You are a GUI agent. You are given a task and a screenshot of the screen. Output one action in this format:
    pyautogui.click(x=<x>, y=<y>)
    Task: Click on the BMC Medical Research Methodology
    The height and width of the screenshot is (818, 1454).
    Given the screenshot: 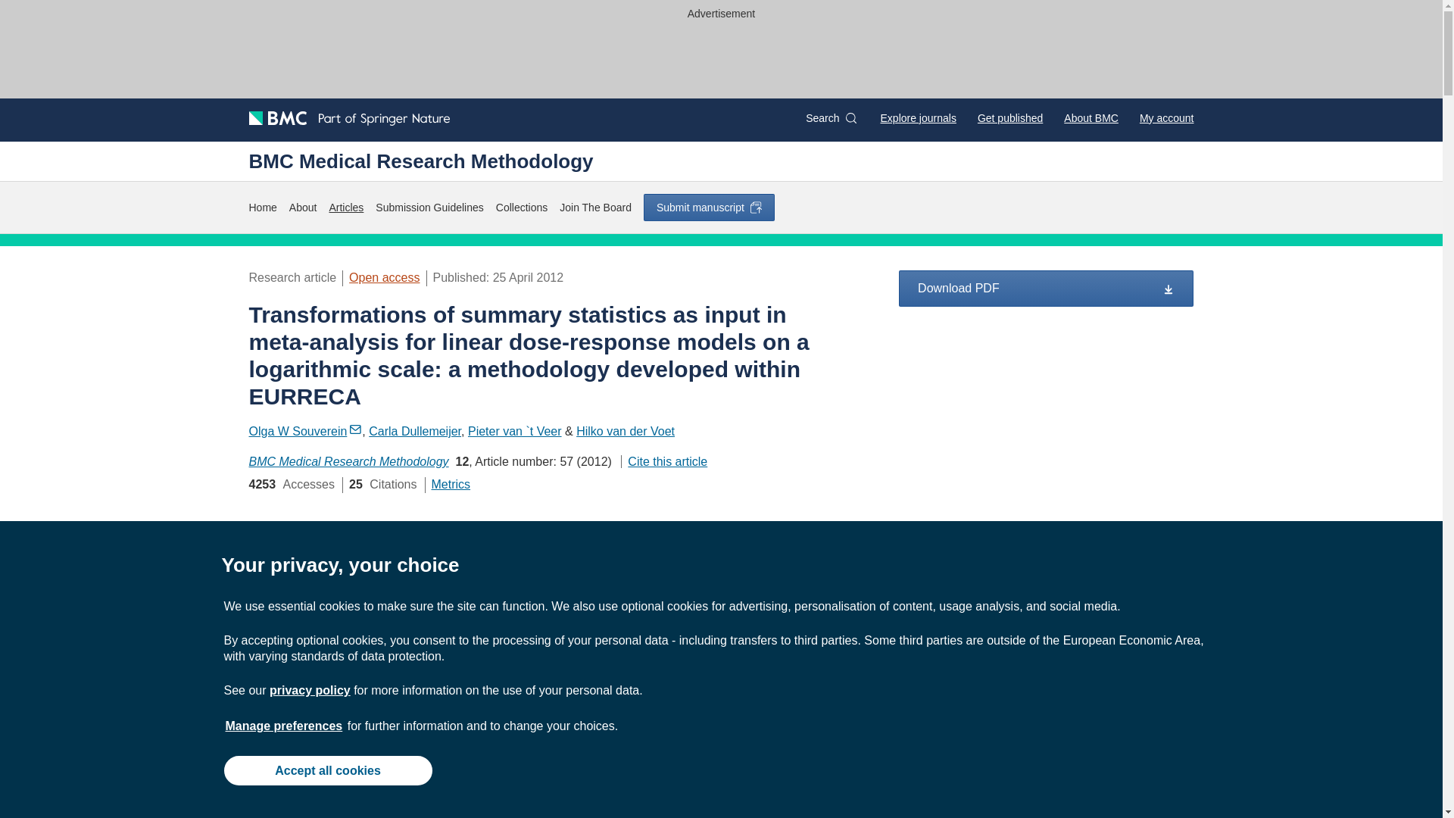 What is the action you would take?
    pyautogui.click(x=421, y=161)
    